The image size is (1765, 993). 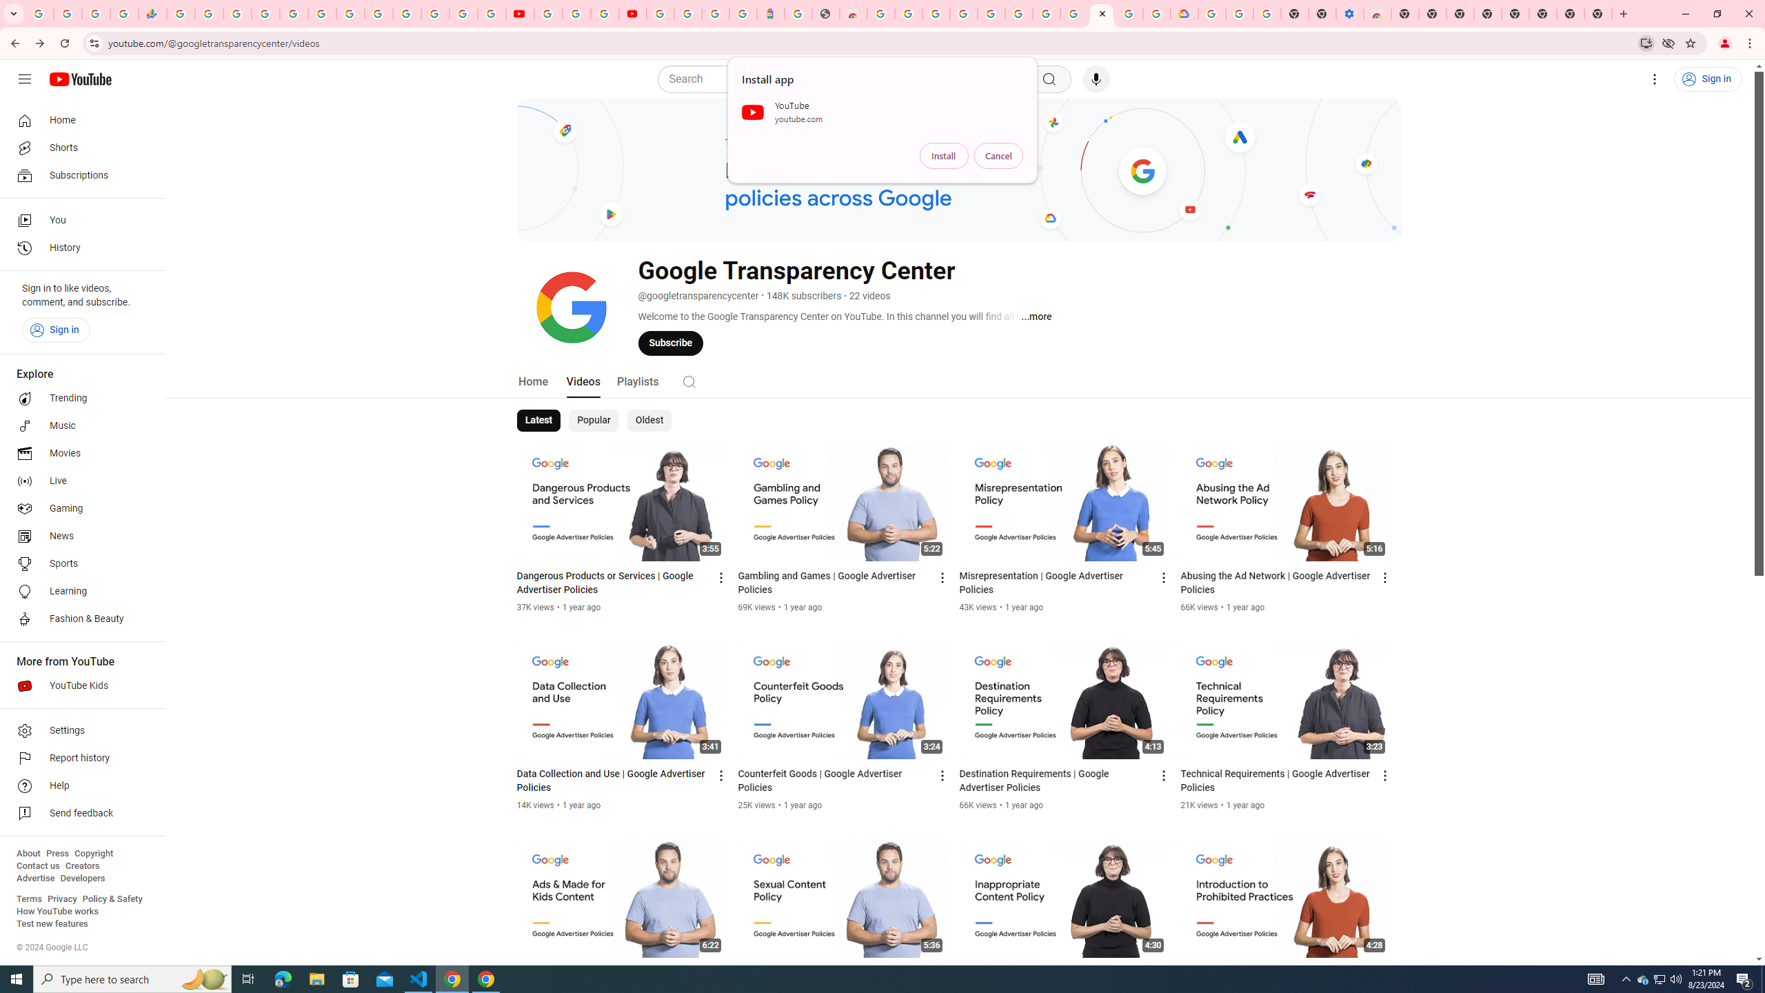 I want to click on Chrome Web Store - Household, so click(x=854, y=14).